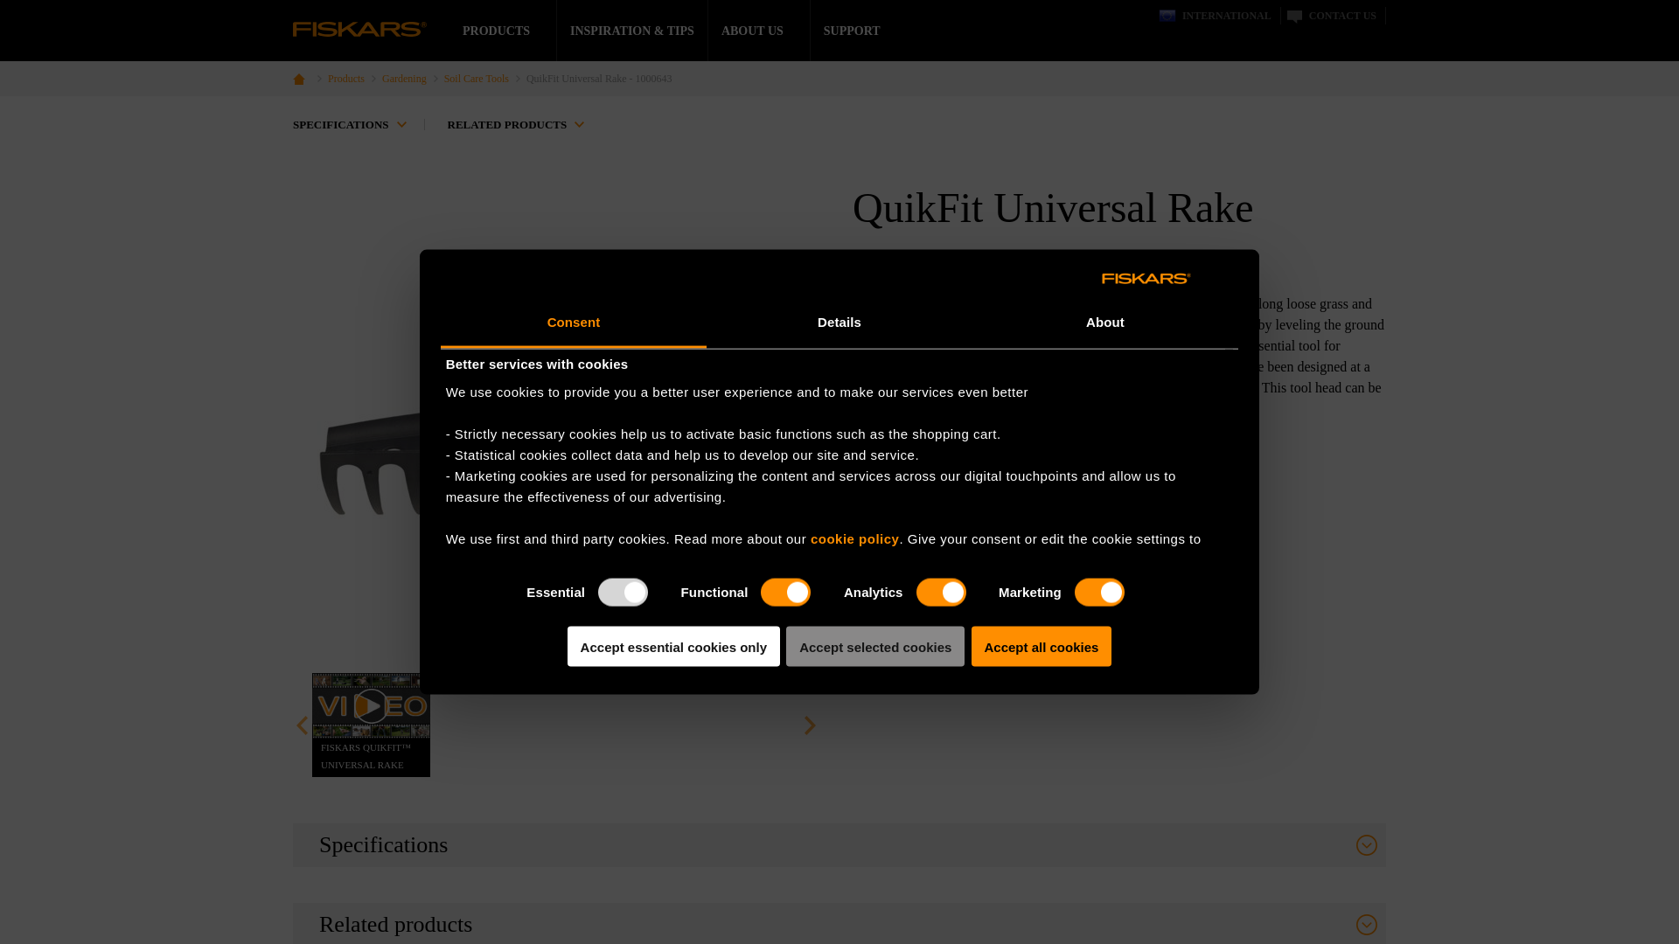  What do you see at coordinates (839, 323) in the screenshot?
I see `Details` at bounding box center [839, 323].